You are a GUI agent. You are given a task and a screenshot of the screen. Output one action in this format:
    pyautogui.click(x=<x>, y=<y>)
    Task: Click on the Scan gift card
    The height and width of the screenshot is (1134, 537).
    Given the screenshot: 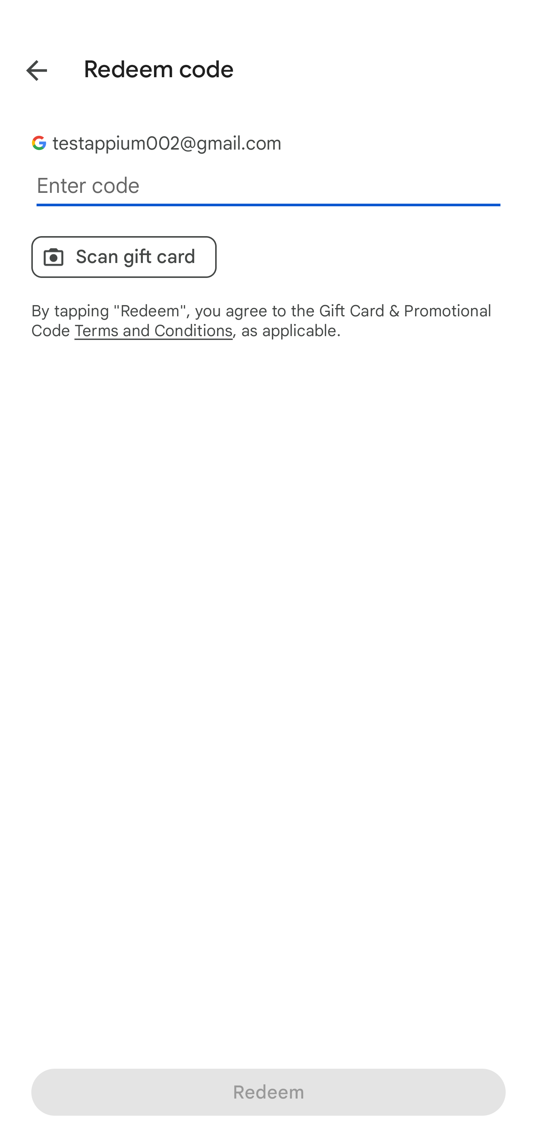 What is the action you would take?
    pyautogui.click(x=124, y=257)
    